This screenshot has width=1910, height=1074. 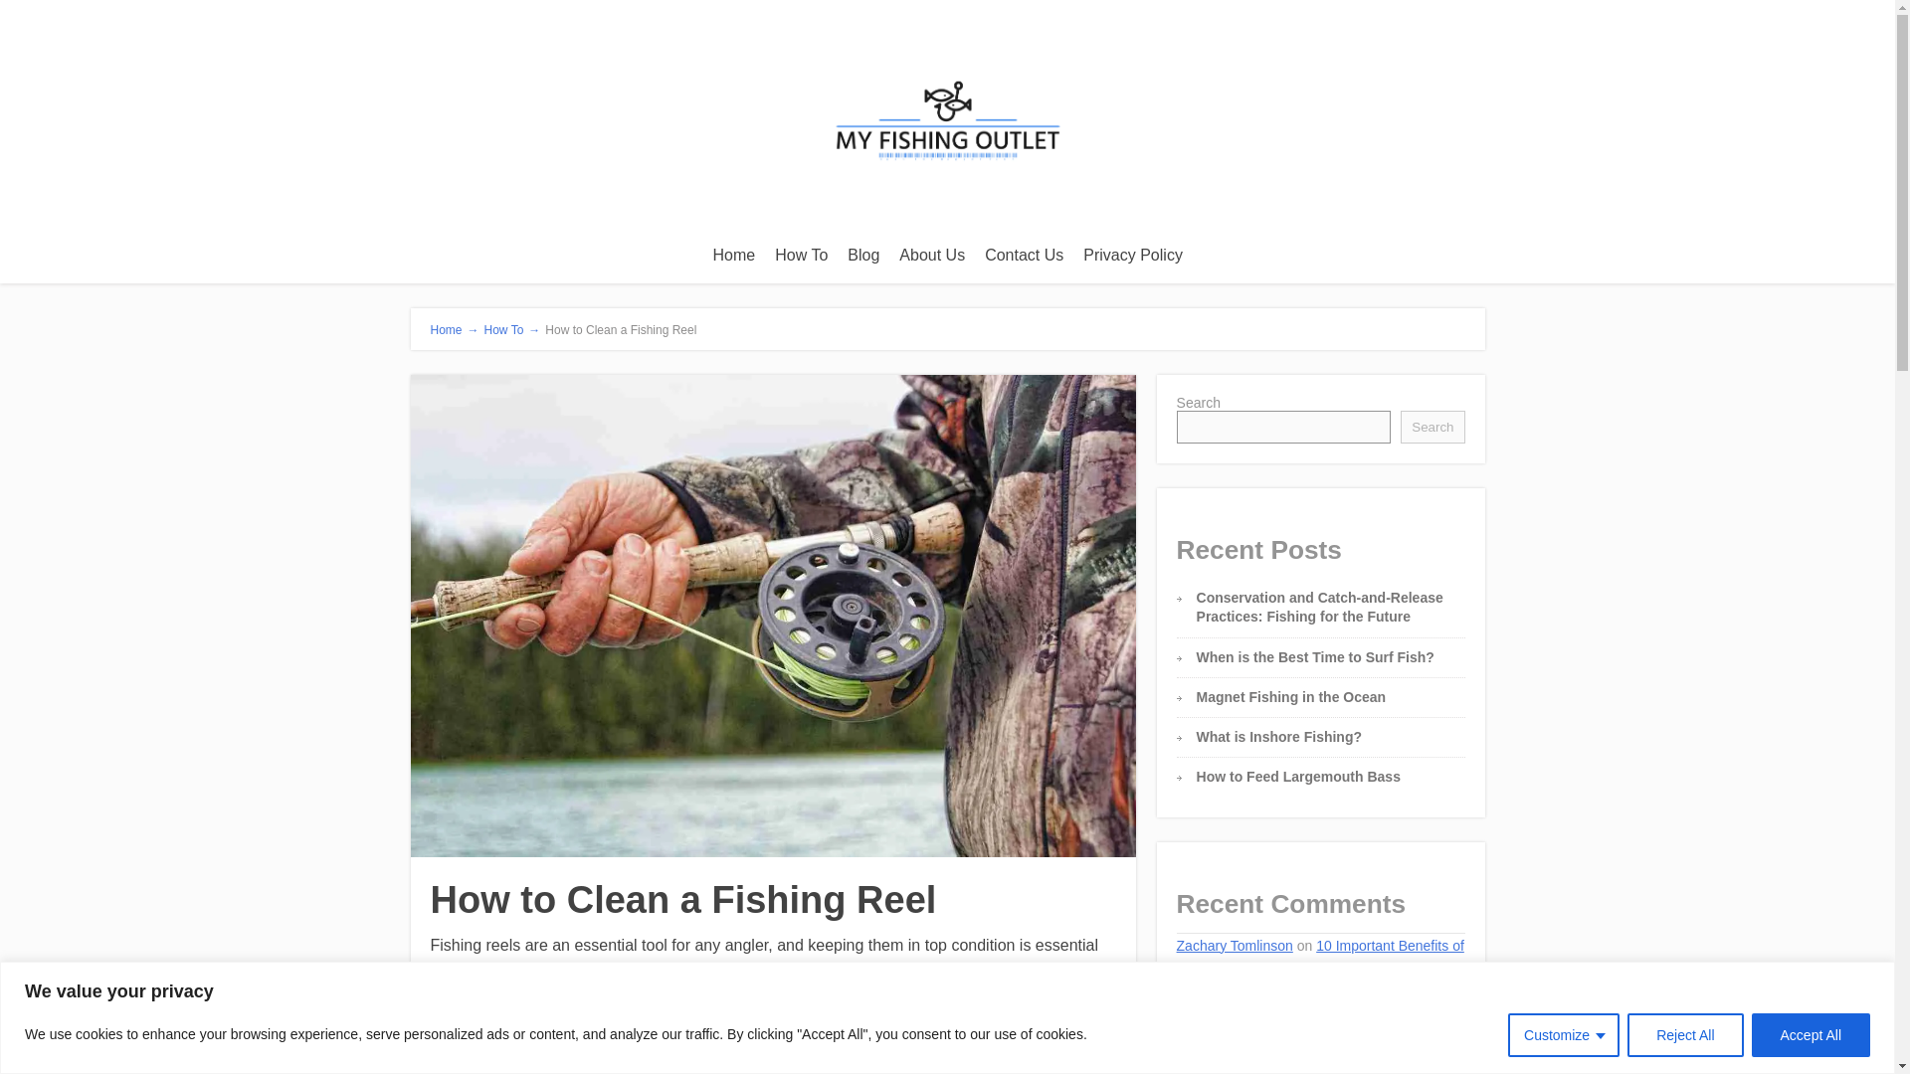 What do you see at coordinates (1234, 945) in the screenshot?
I see `Zachary Tomlinson` at bounding box center [1234, 945].